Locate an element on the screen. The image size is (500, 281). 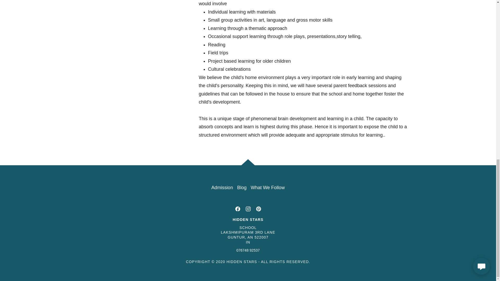
Blog is located at coordinates (242, 188).